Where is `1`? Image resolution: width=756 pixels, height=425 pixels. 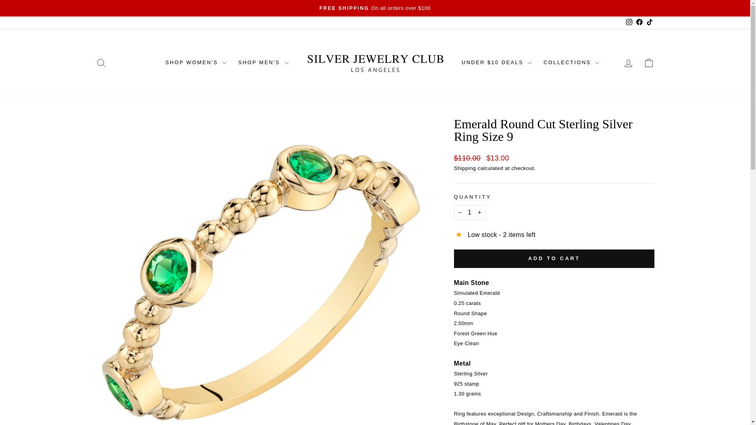 1 is located at coordinates (649, 63).